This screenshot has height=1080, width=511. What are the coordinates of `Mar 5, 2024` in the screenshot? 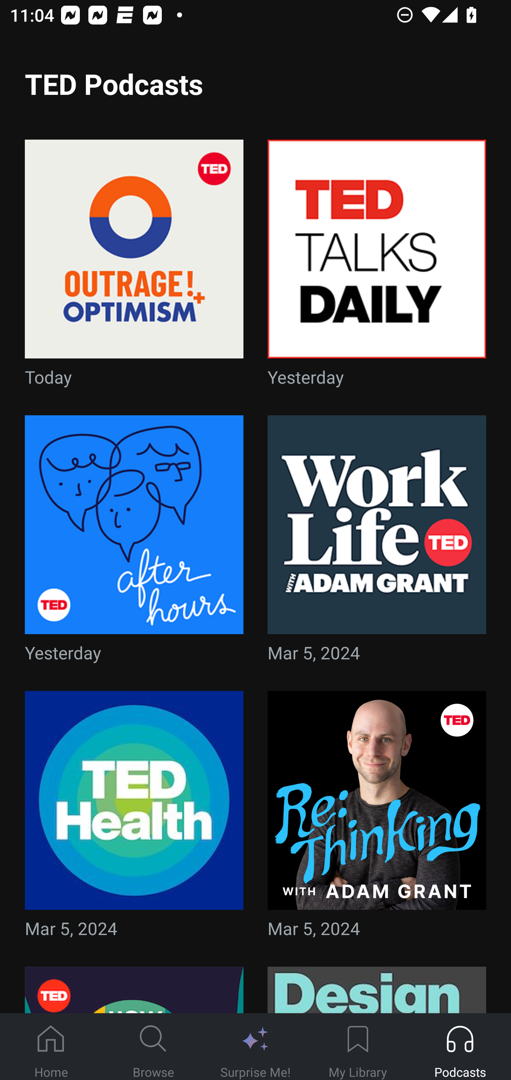 It's located at (377, 819).